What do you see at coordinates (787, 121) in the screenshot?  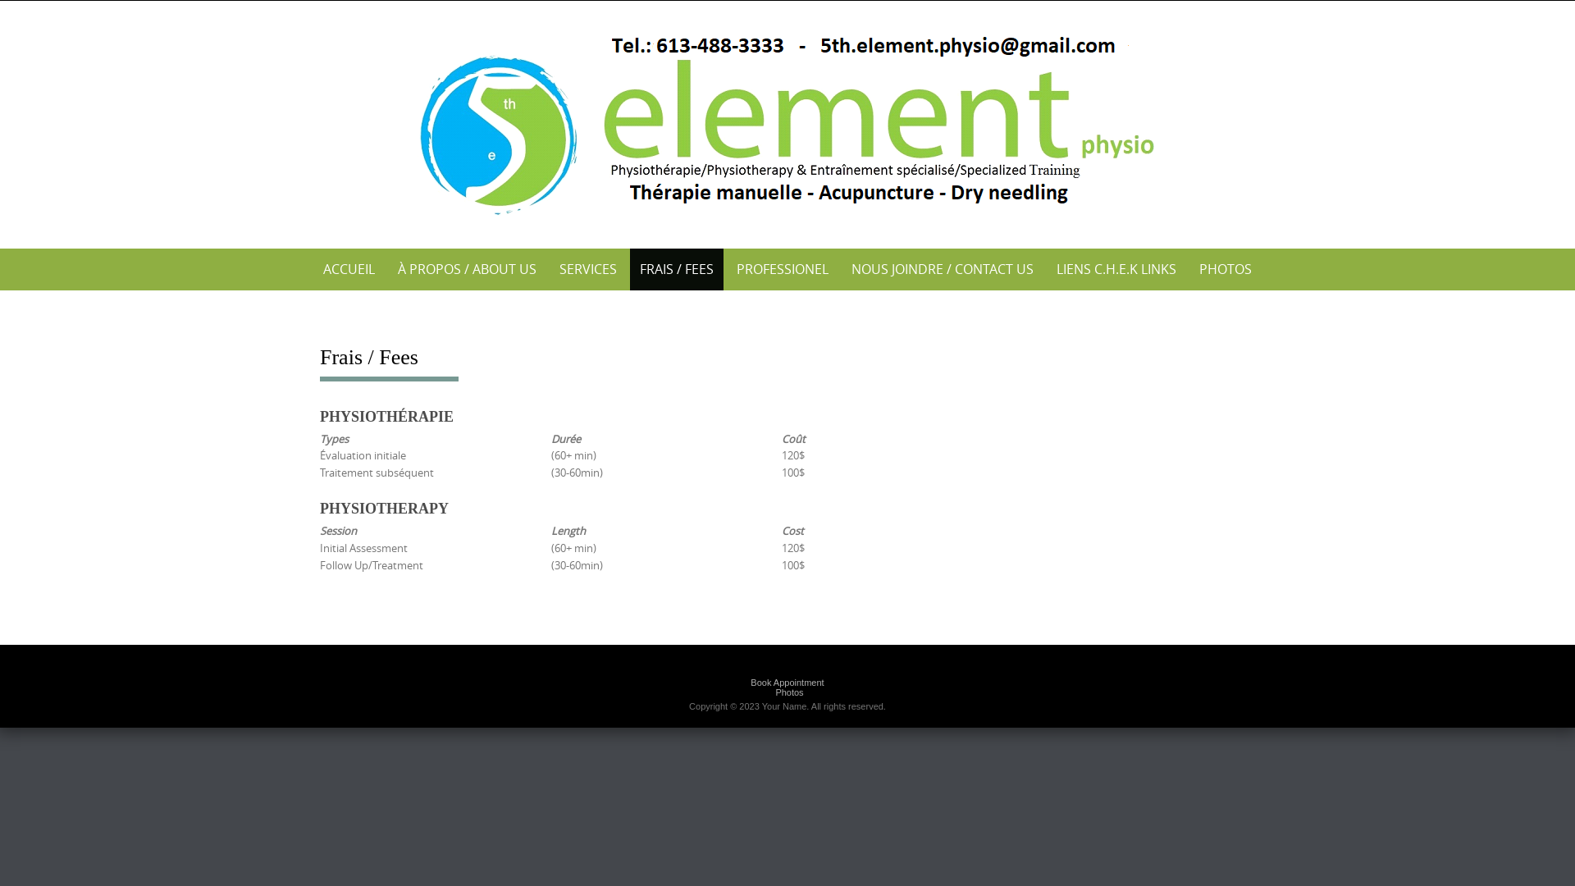 I see ` ` at bounding box center [787, 121].